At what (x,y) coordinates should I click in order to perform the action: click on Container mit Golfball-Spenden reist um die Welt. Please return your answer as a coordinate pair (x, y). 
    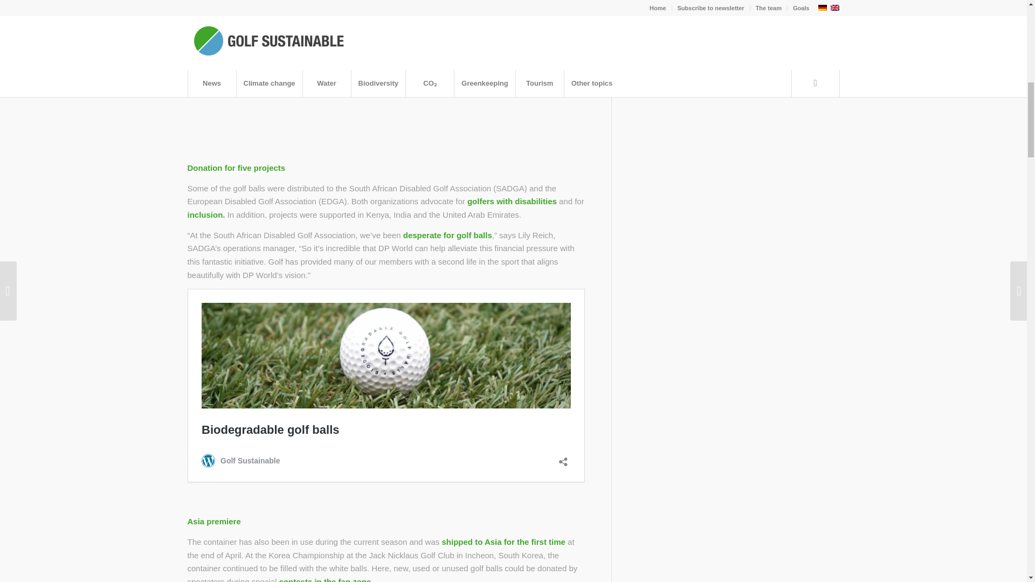
    Looking at the image, I should click on (386, 78).